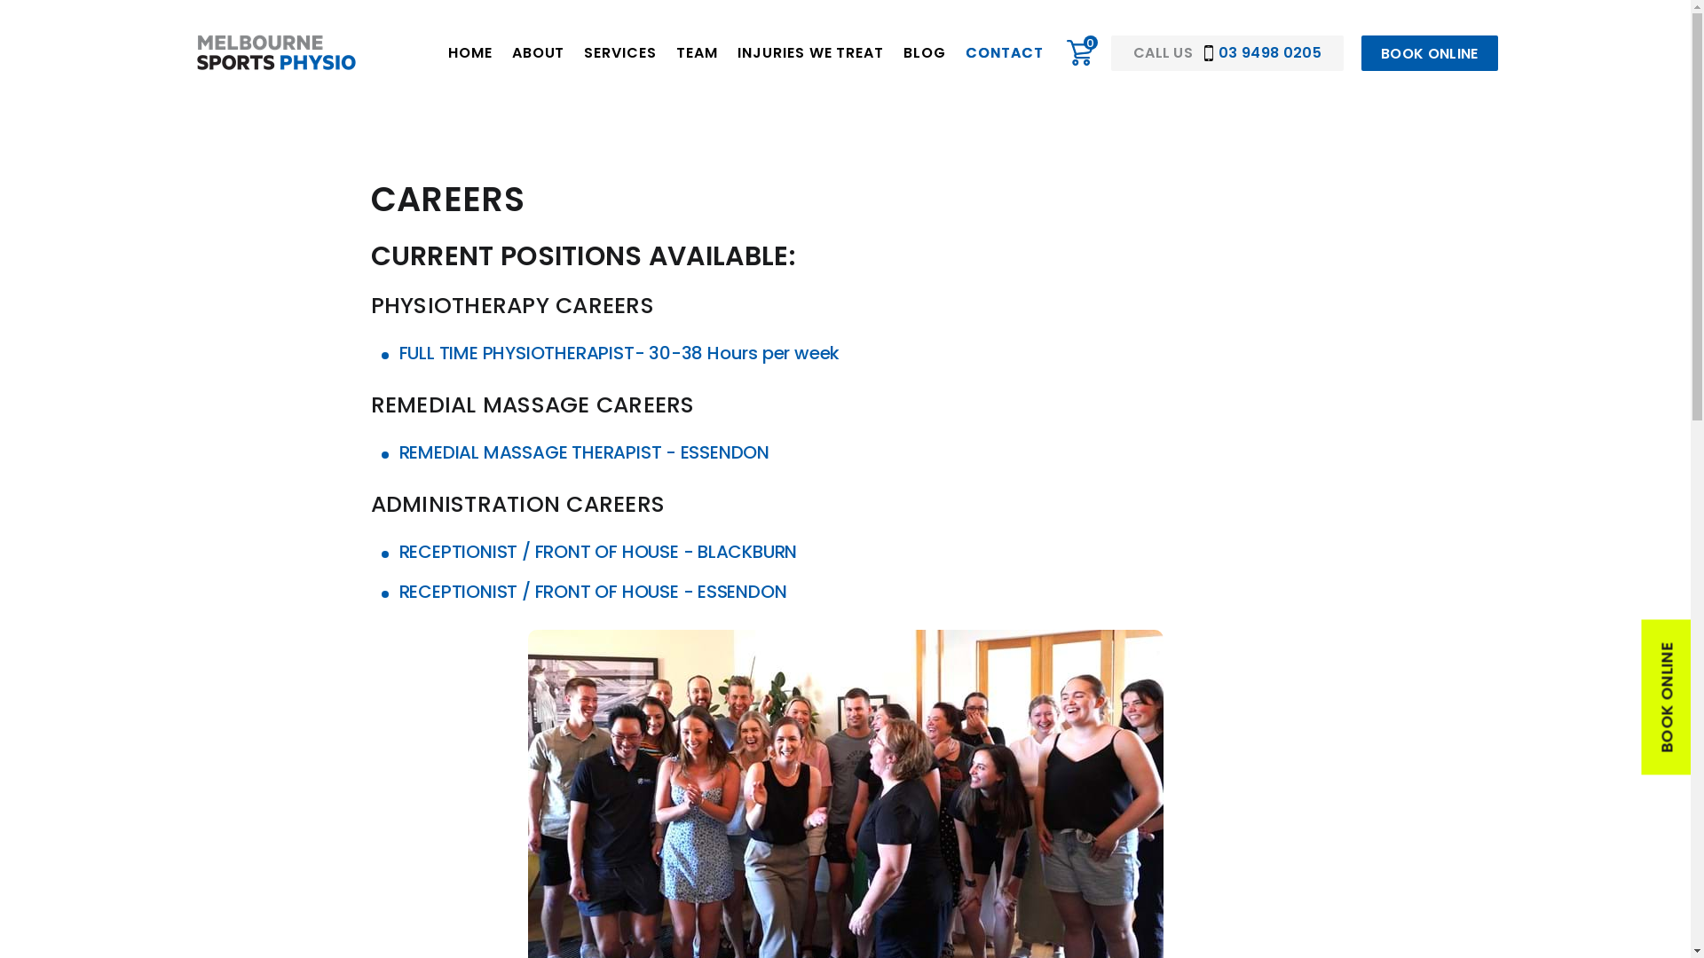 This screenshot has width=1704, height=958. I want to click on FULL TIME PHYSIOTHERAPIST, so click(517, 353).